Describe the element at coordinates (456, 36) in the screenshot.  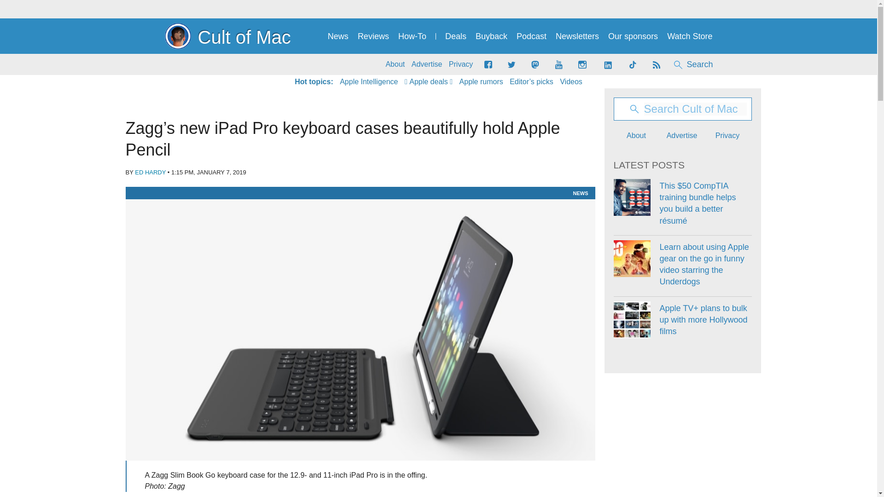
I see `Deals` at that location.